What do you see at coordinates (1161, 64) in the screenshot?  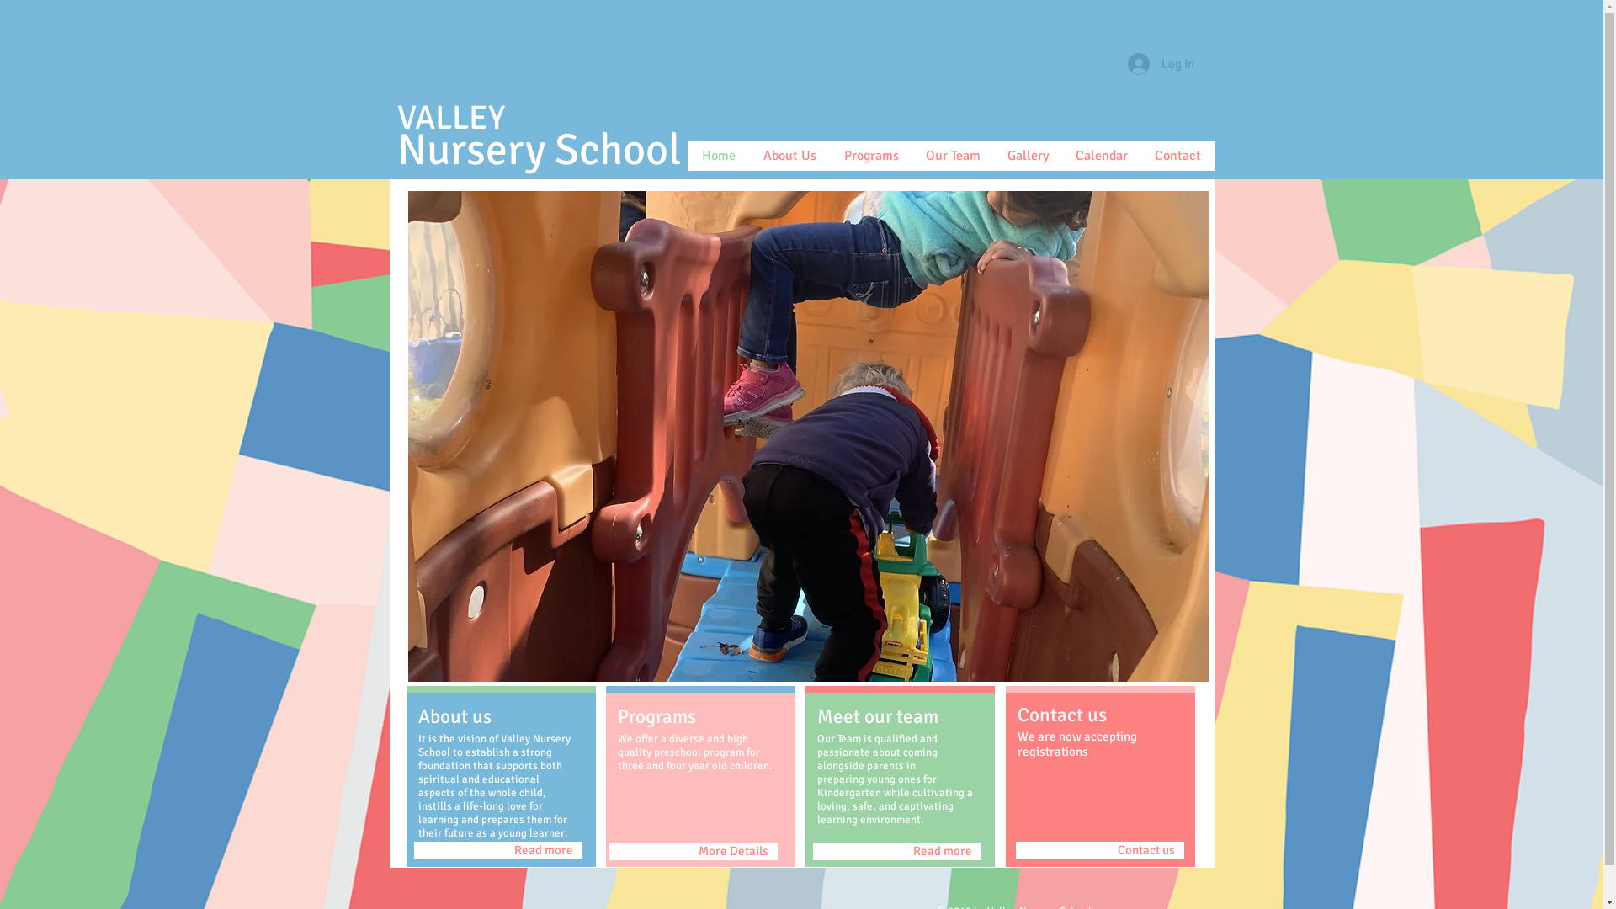 I see `Log In` at bounding box center [1161, 64].